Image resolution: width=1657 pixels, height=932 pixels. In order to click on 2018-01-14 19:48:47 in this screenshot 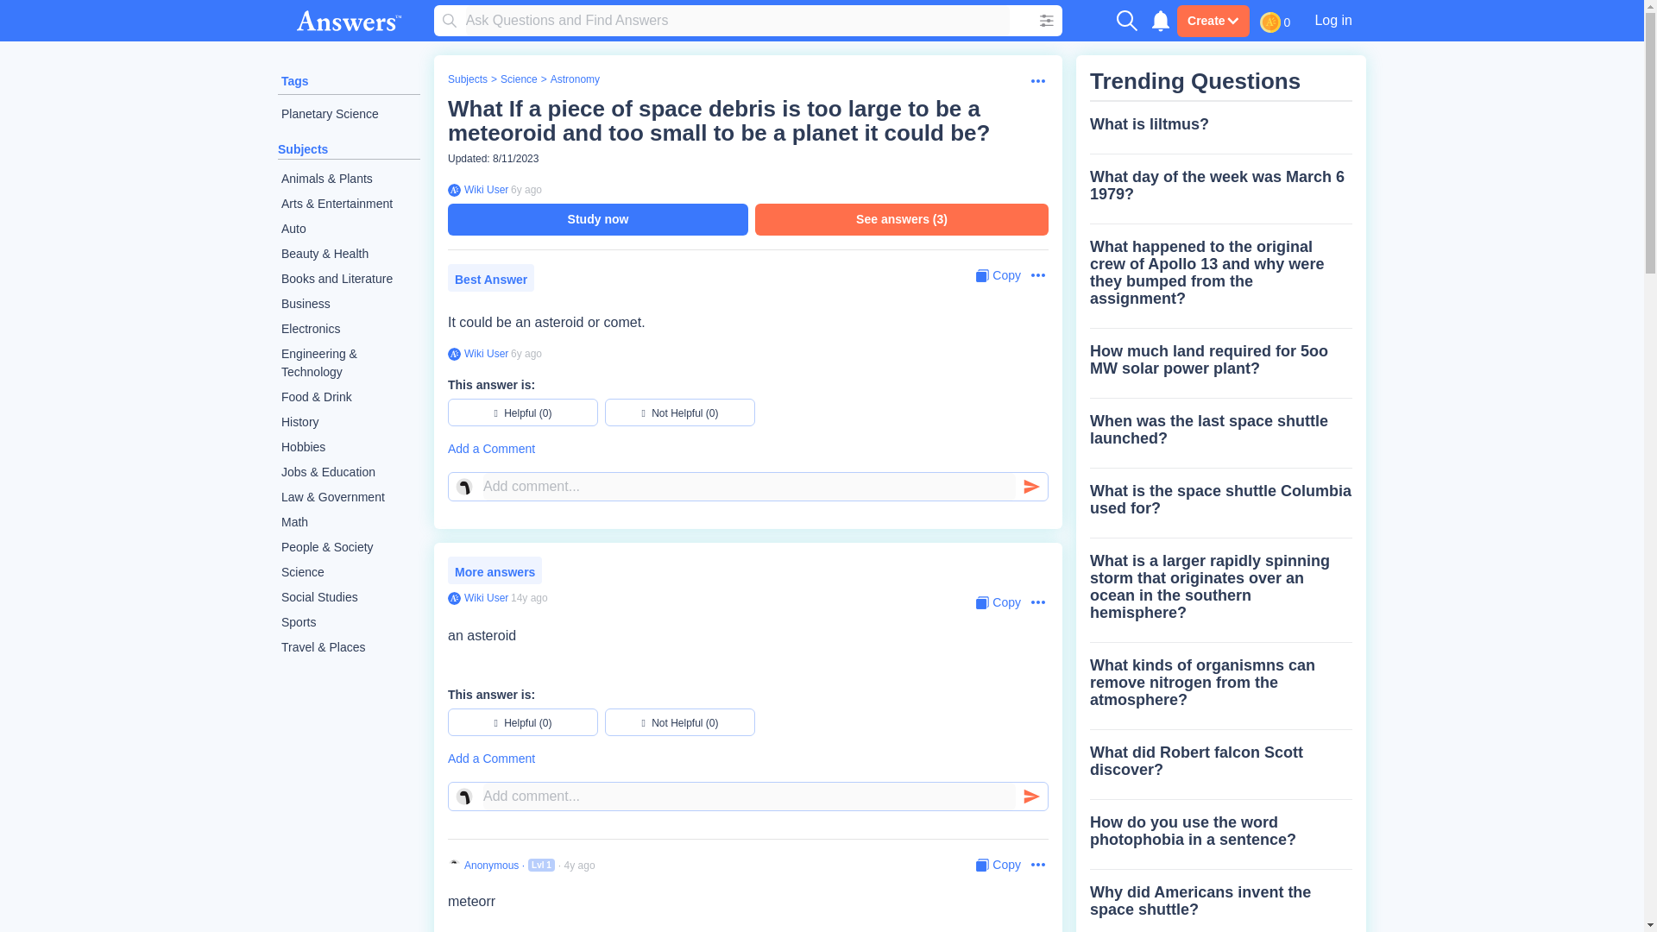, I will do `click(526, 189)`.